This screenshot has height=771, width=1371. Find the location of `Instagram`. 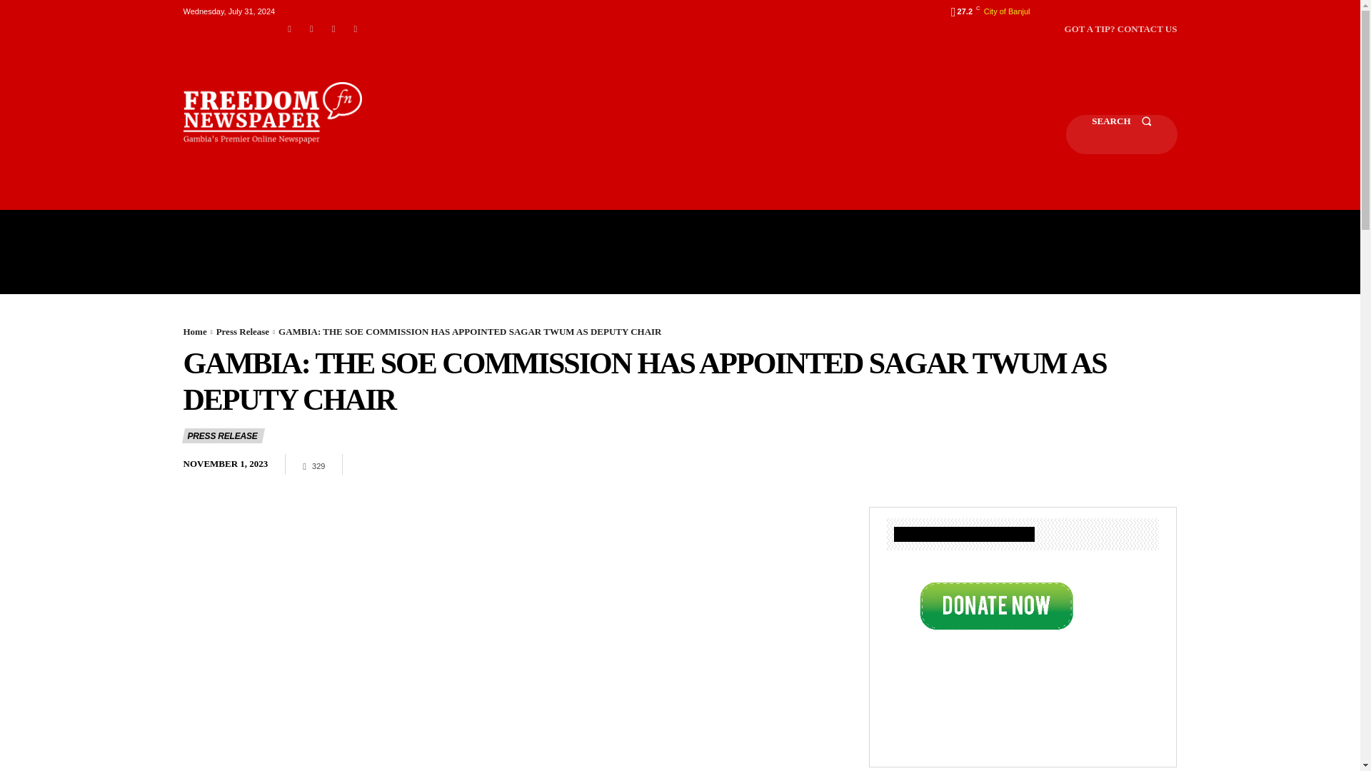

Instagram is located at coordinates (311, 29).